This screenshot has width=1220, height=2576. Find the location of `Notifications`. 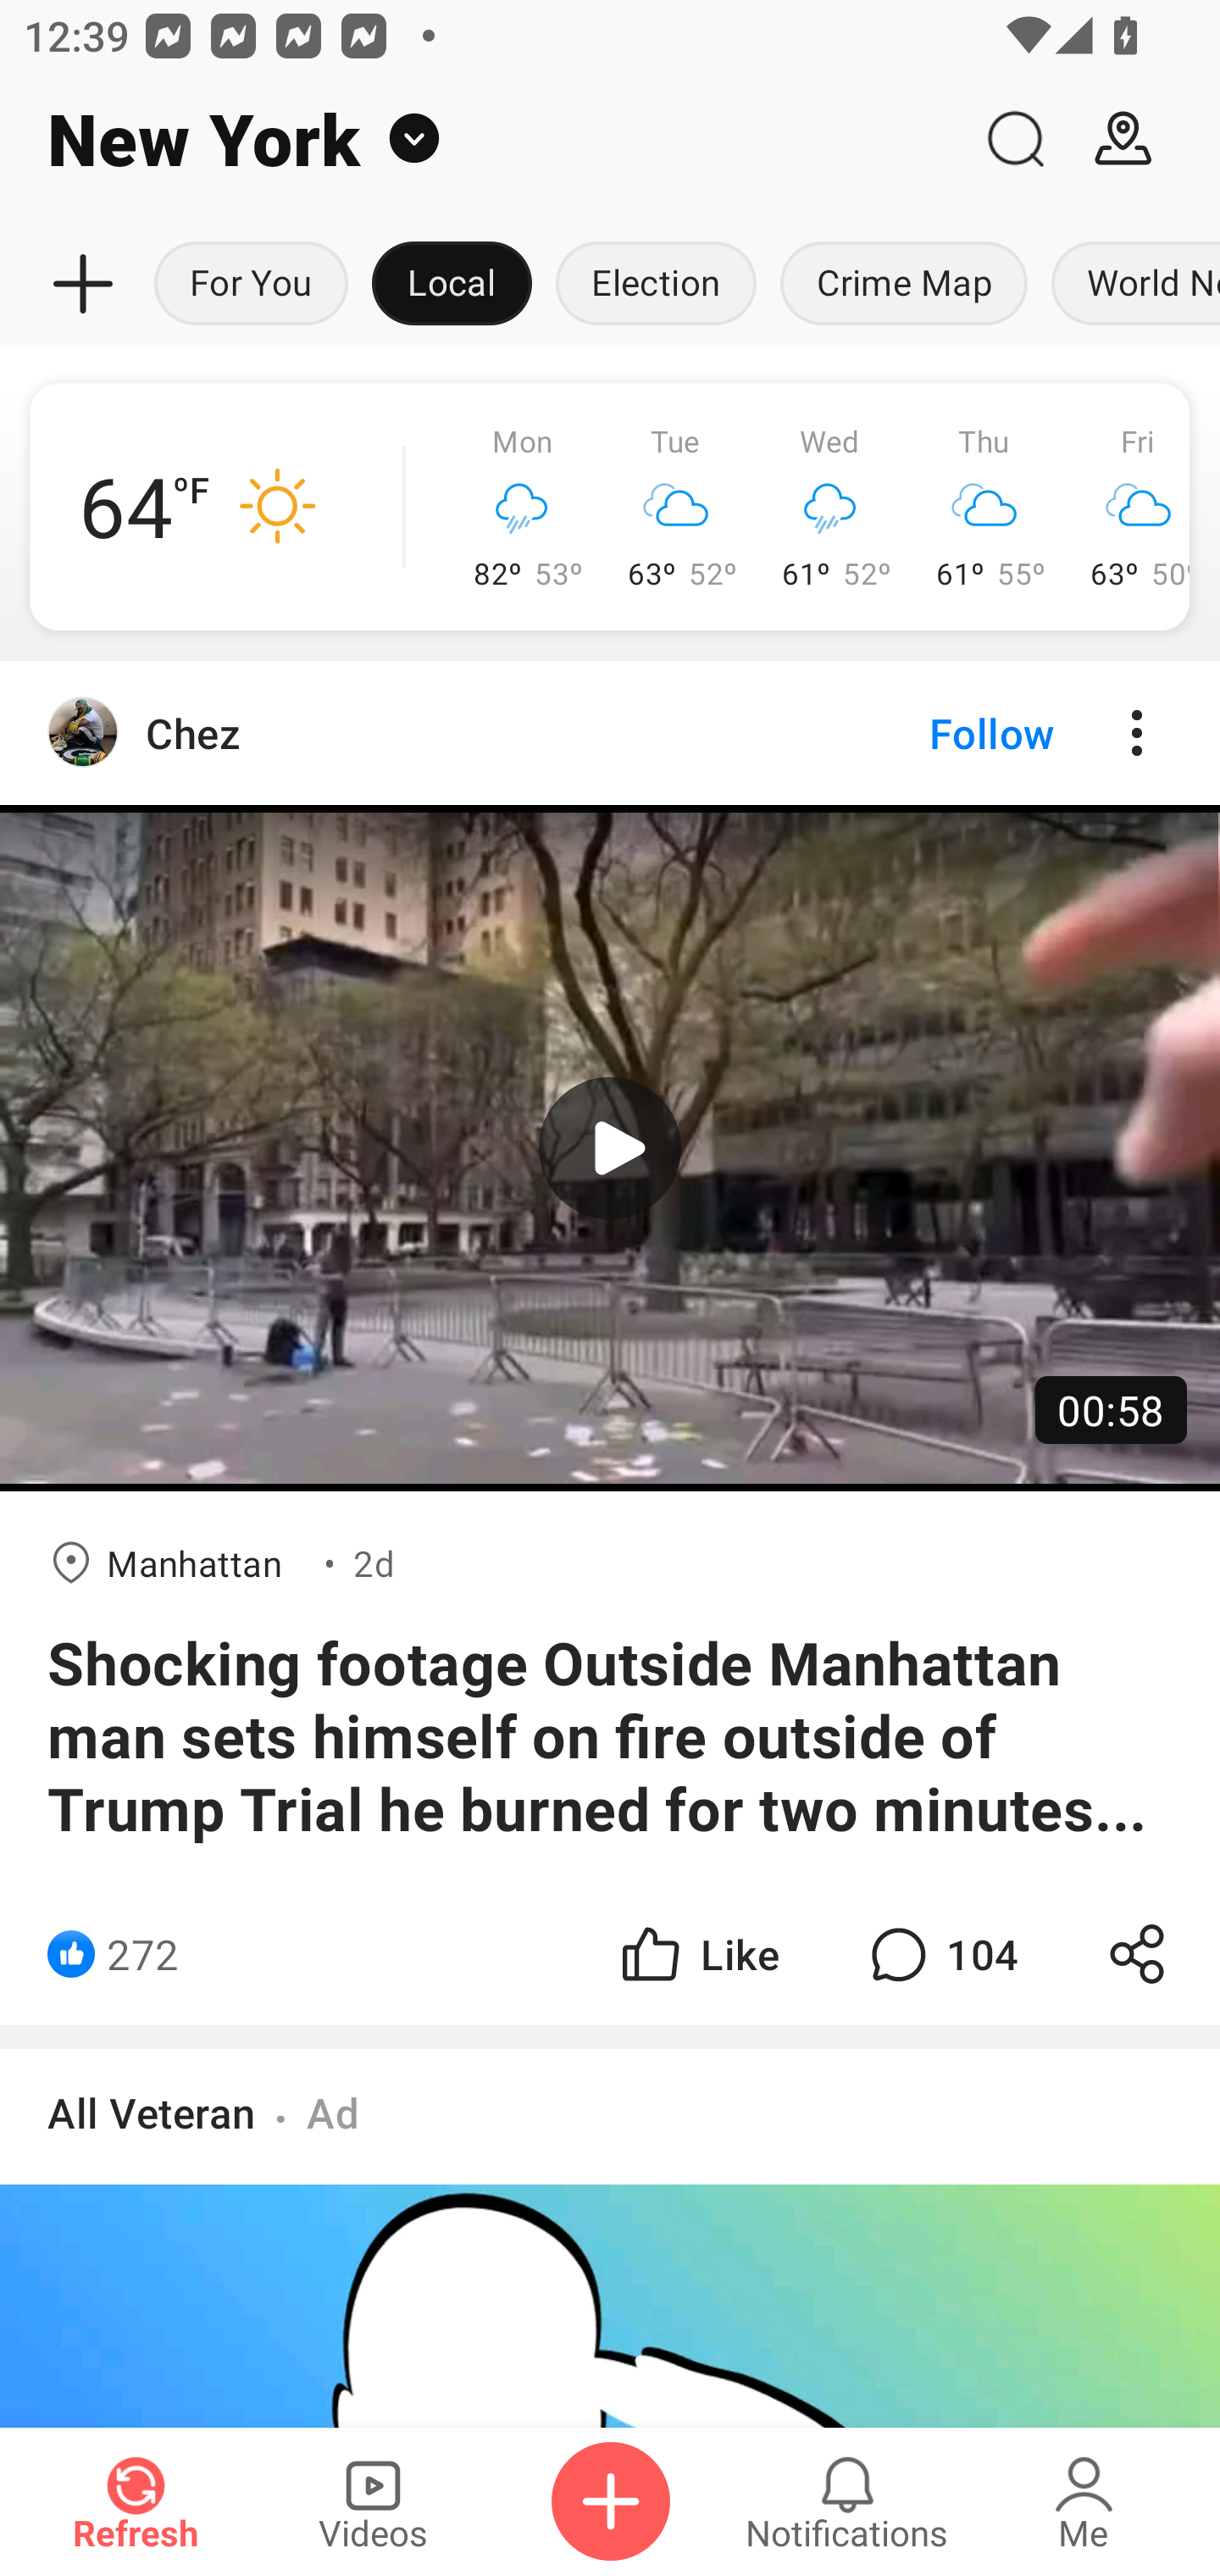

Notifications is located at coordinates (847, 2501).